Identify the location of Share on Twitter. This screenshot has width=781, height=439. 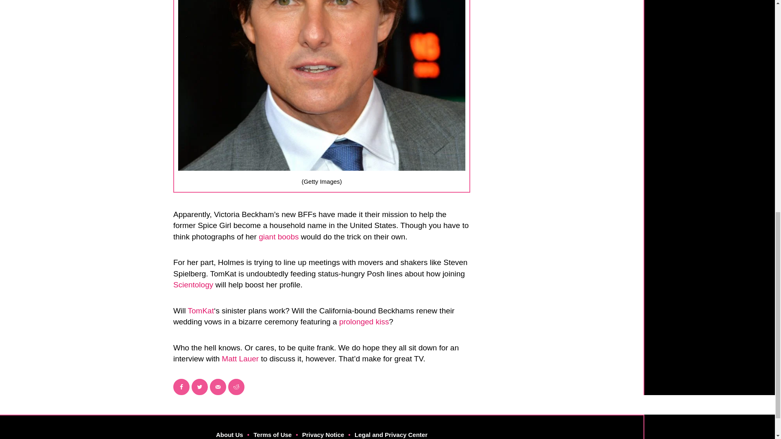
(199, 376).